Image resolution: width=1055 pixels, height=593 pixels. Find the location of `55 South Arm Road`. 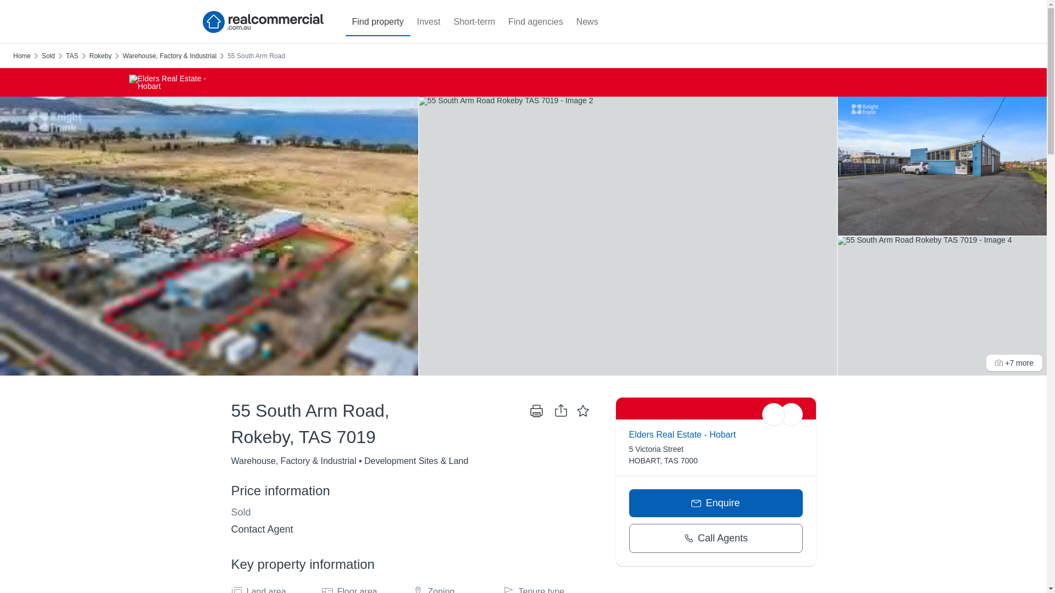

55 South Arm Road is located at coordinates (256, 56).